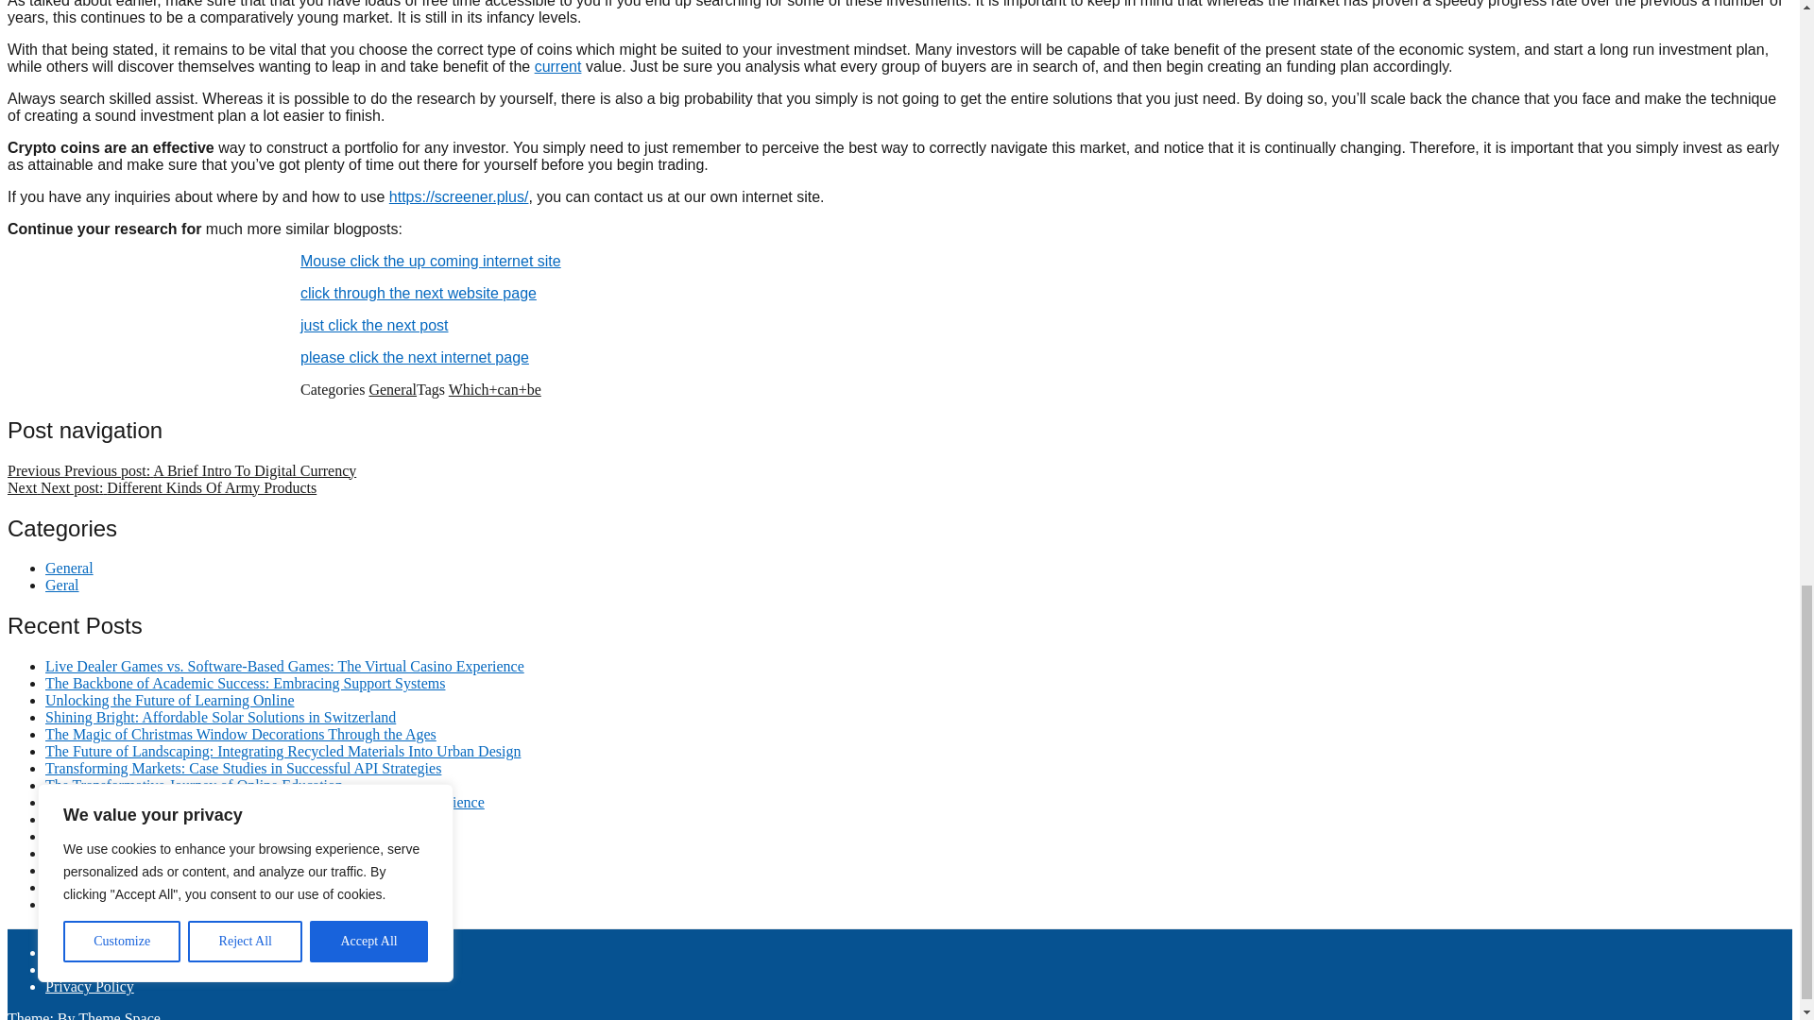  Describe the element at coordinates (62, 585) in the screenshot. I see `Geral` at that location.